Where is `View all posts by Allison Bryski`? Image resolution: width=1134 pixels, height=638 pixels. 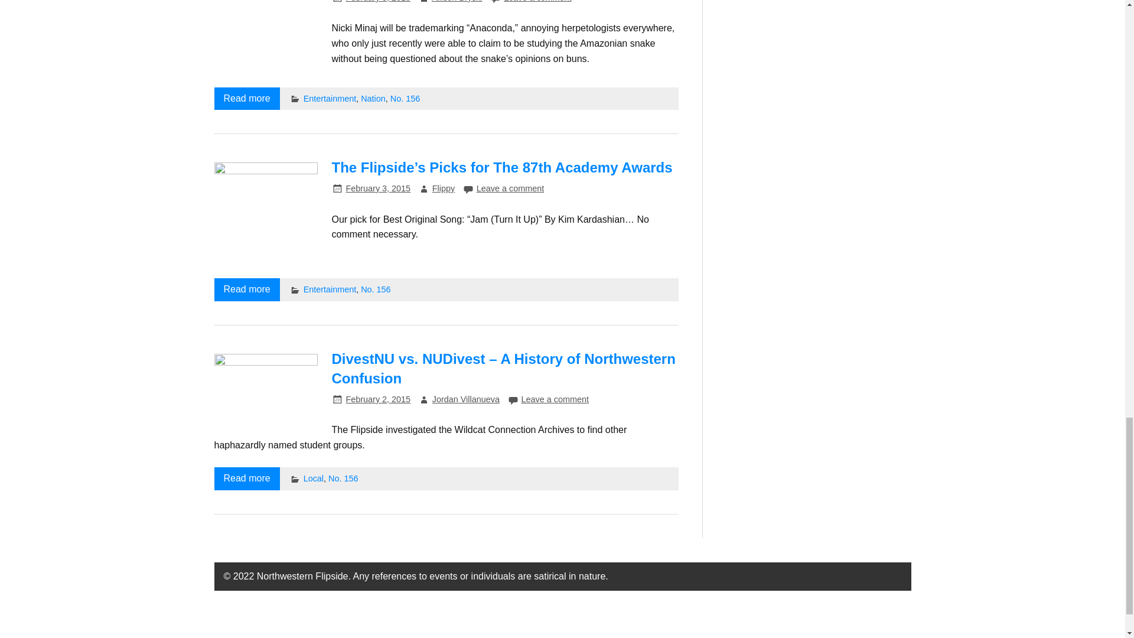 View all posts by Allison Bryski is located at coordinates (457, 1).